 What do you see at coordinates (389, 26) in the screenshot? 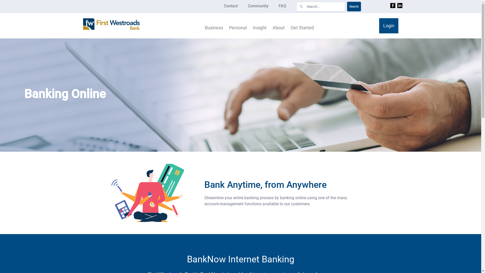
I see `Login` at bounding box center [389, 26].